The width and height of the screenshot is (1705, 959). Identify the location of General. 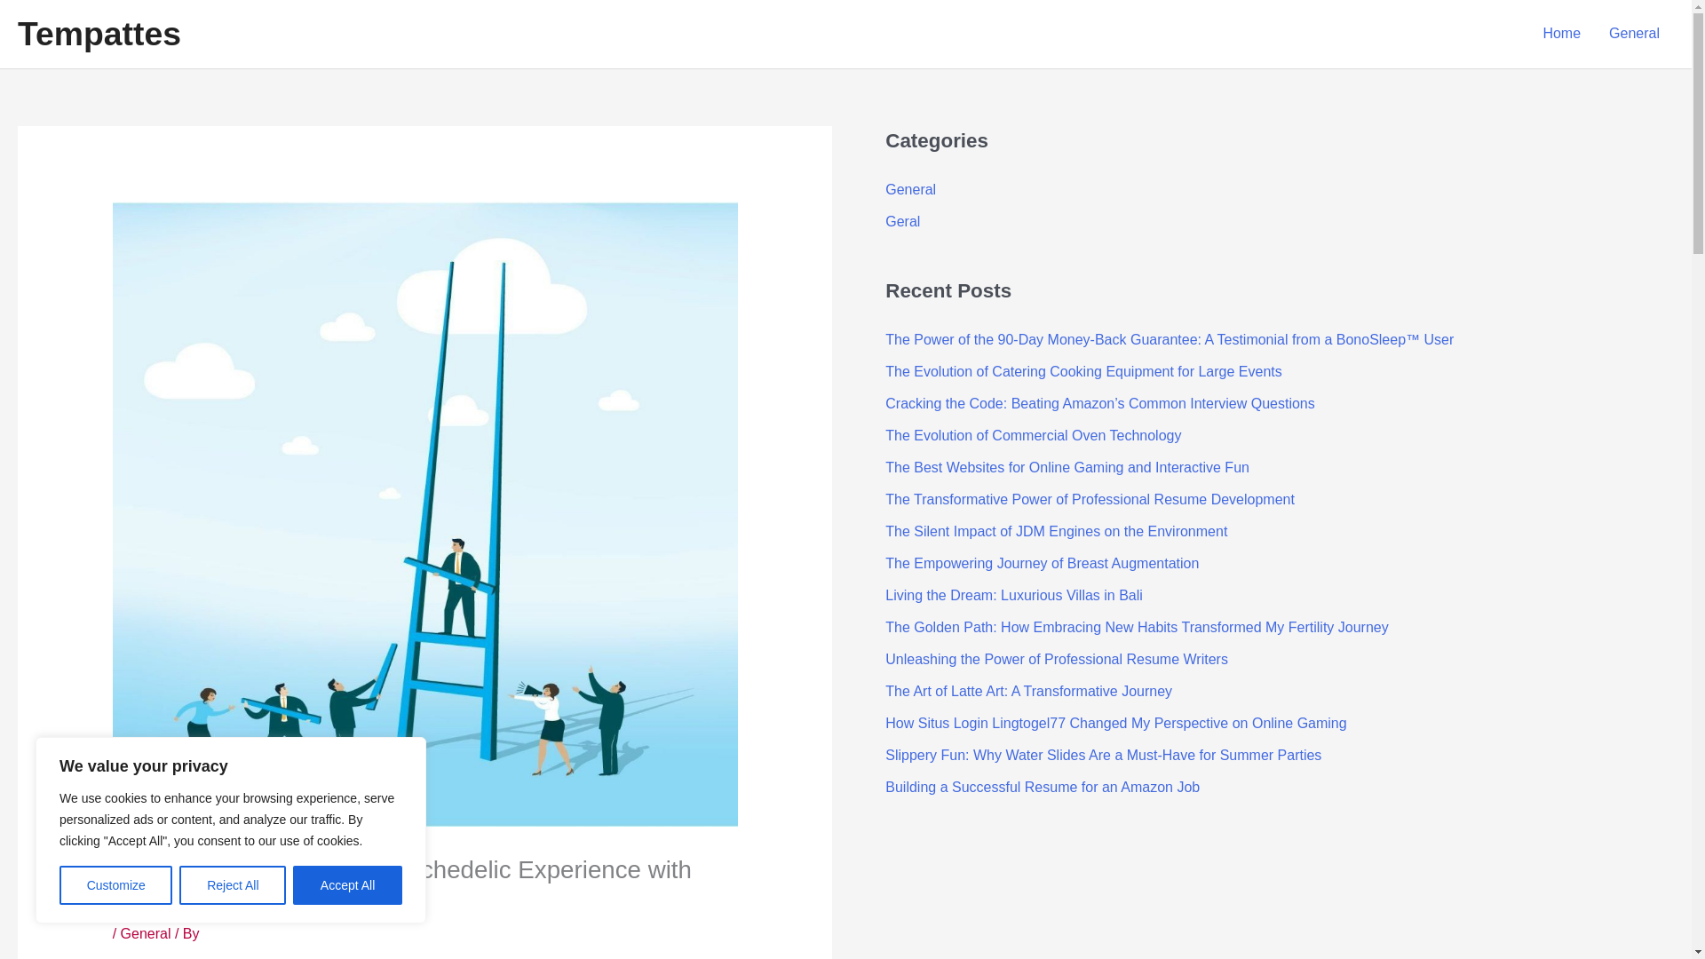
(146, 933).